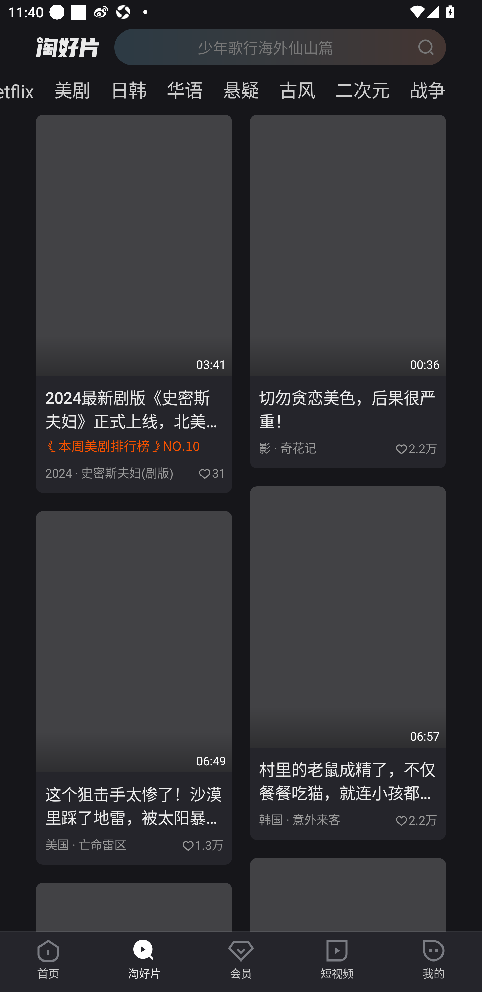 The height and width of the screenshot is (992, 482). What do you see at coordinates (348, 292) in the screenshot?
I see `00:36 切勿贪恋美色，后果很严重！ 影 · 奇花记  2.2万` at bounding box center [348, 292].